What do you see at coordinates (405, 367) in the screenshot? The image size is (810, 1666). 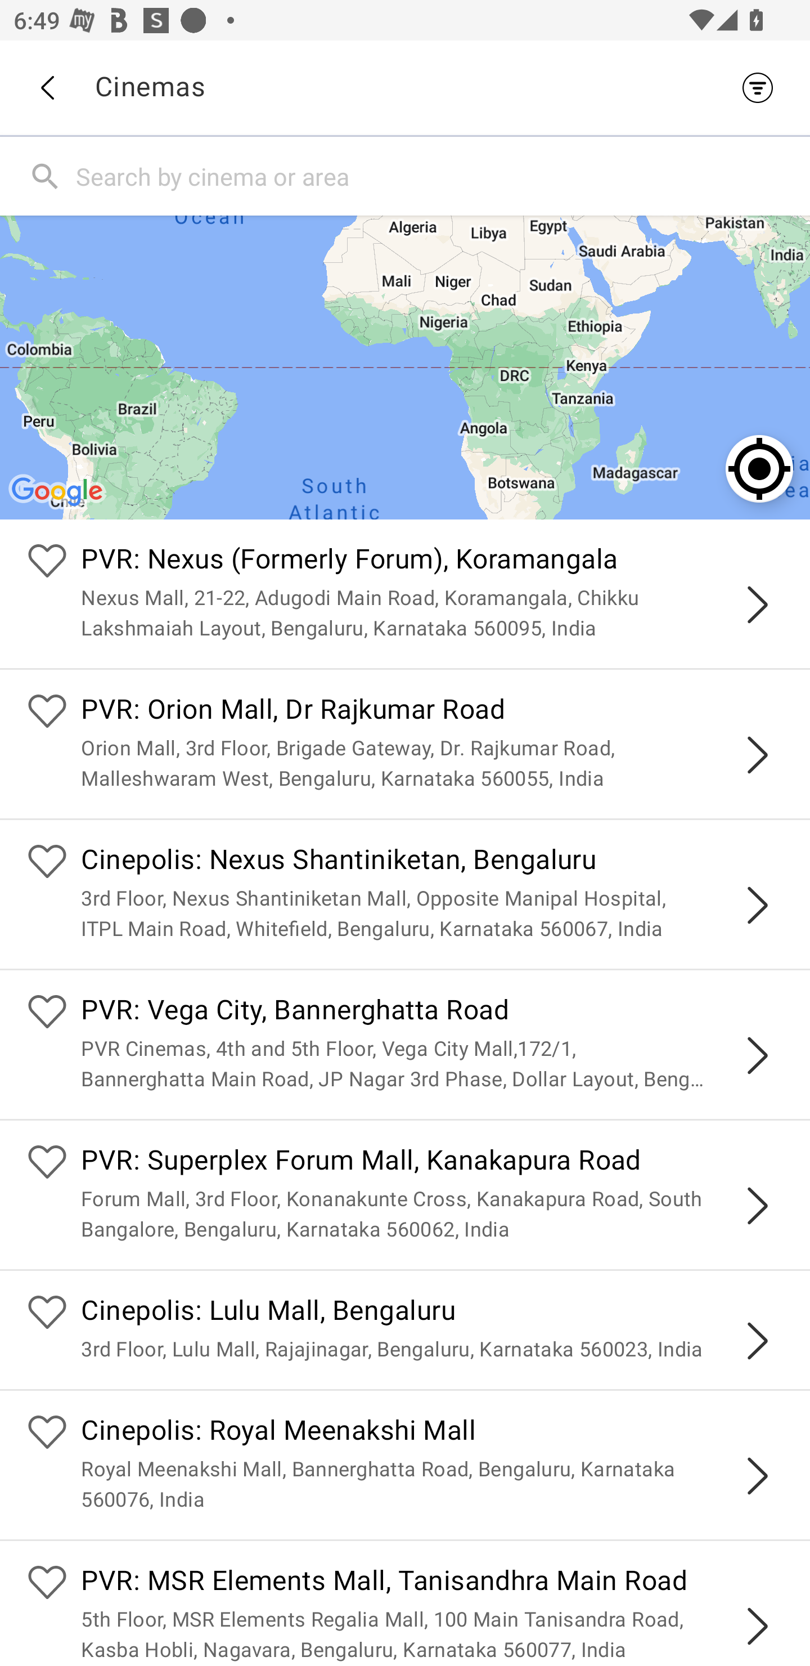 I see `Google Map` at bounding box center [405, 367].